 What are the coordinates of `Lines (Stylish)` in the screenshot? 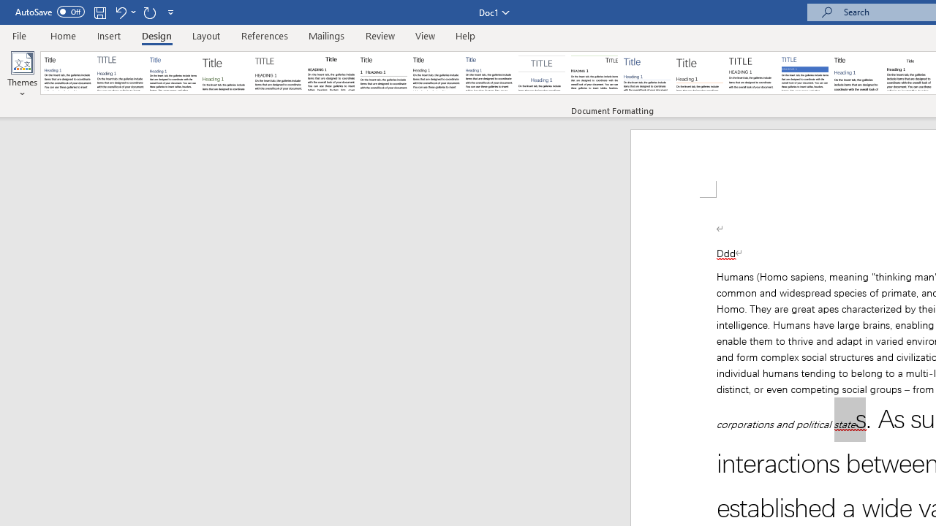 It's located at (700, 73).